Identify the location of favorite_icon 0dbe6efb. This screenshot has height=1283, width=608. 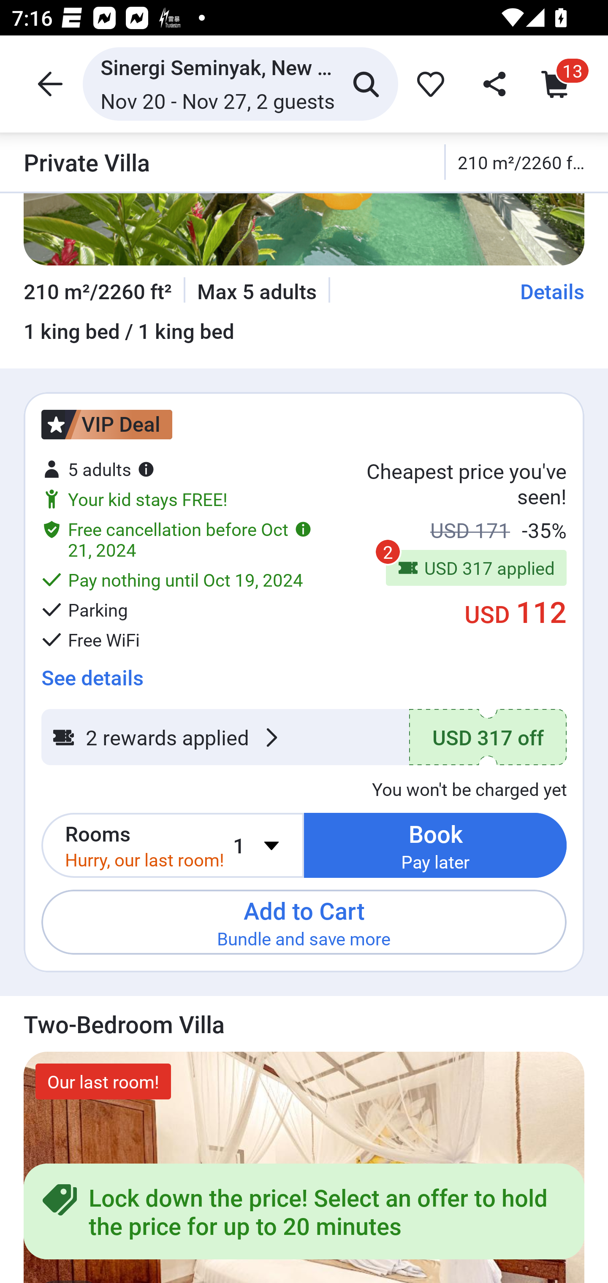
(428, 84).